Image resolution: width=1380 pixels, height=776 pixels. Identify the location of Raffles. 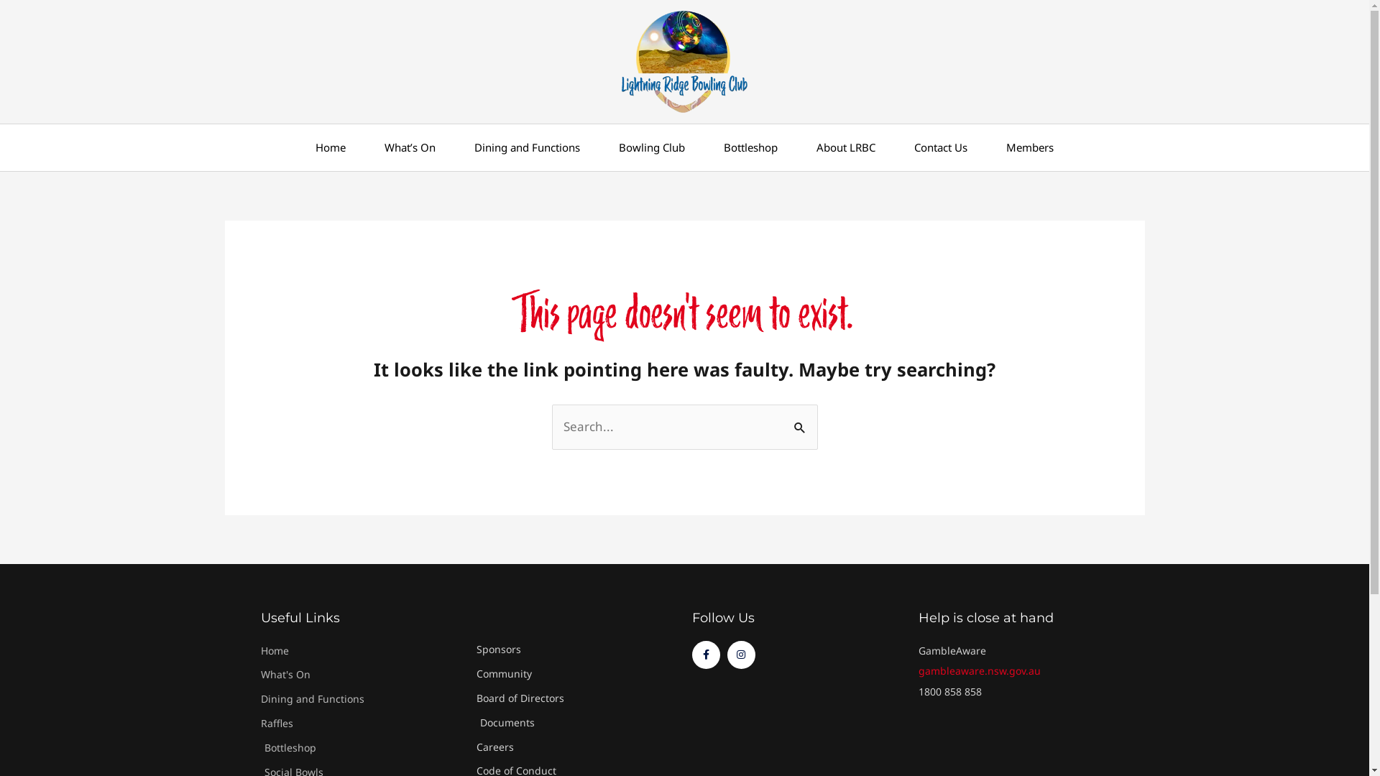
(361, 724).